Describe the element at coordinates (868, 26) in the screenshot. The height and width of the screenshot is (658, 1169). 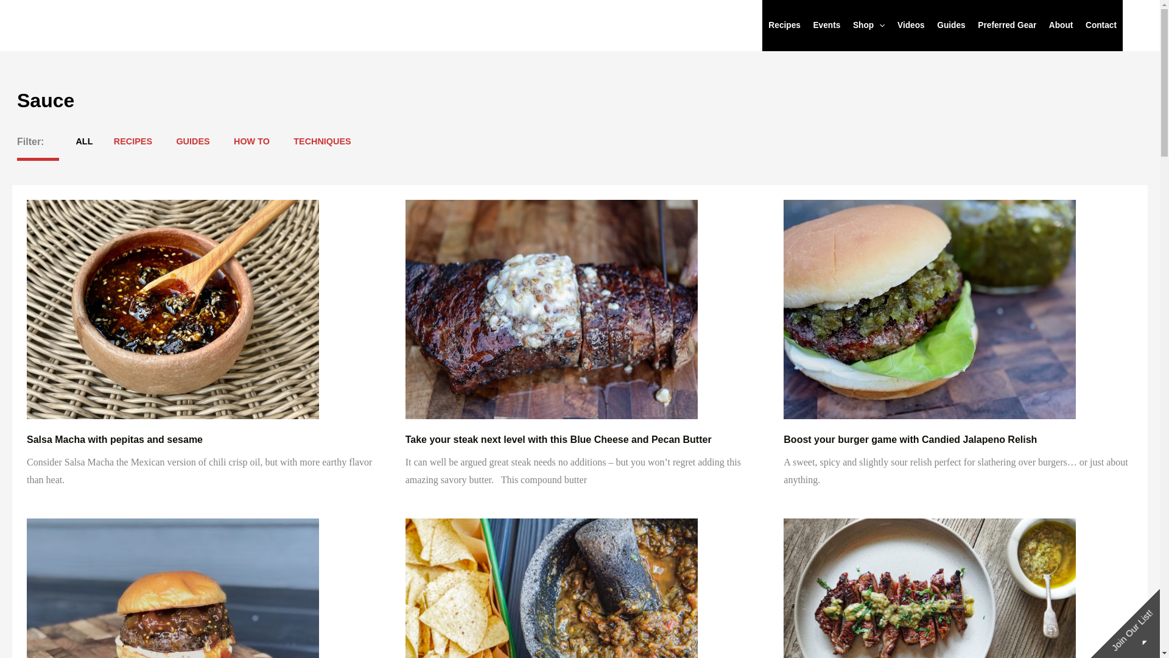
I see `Shop` at that location.